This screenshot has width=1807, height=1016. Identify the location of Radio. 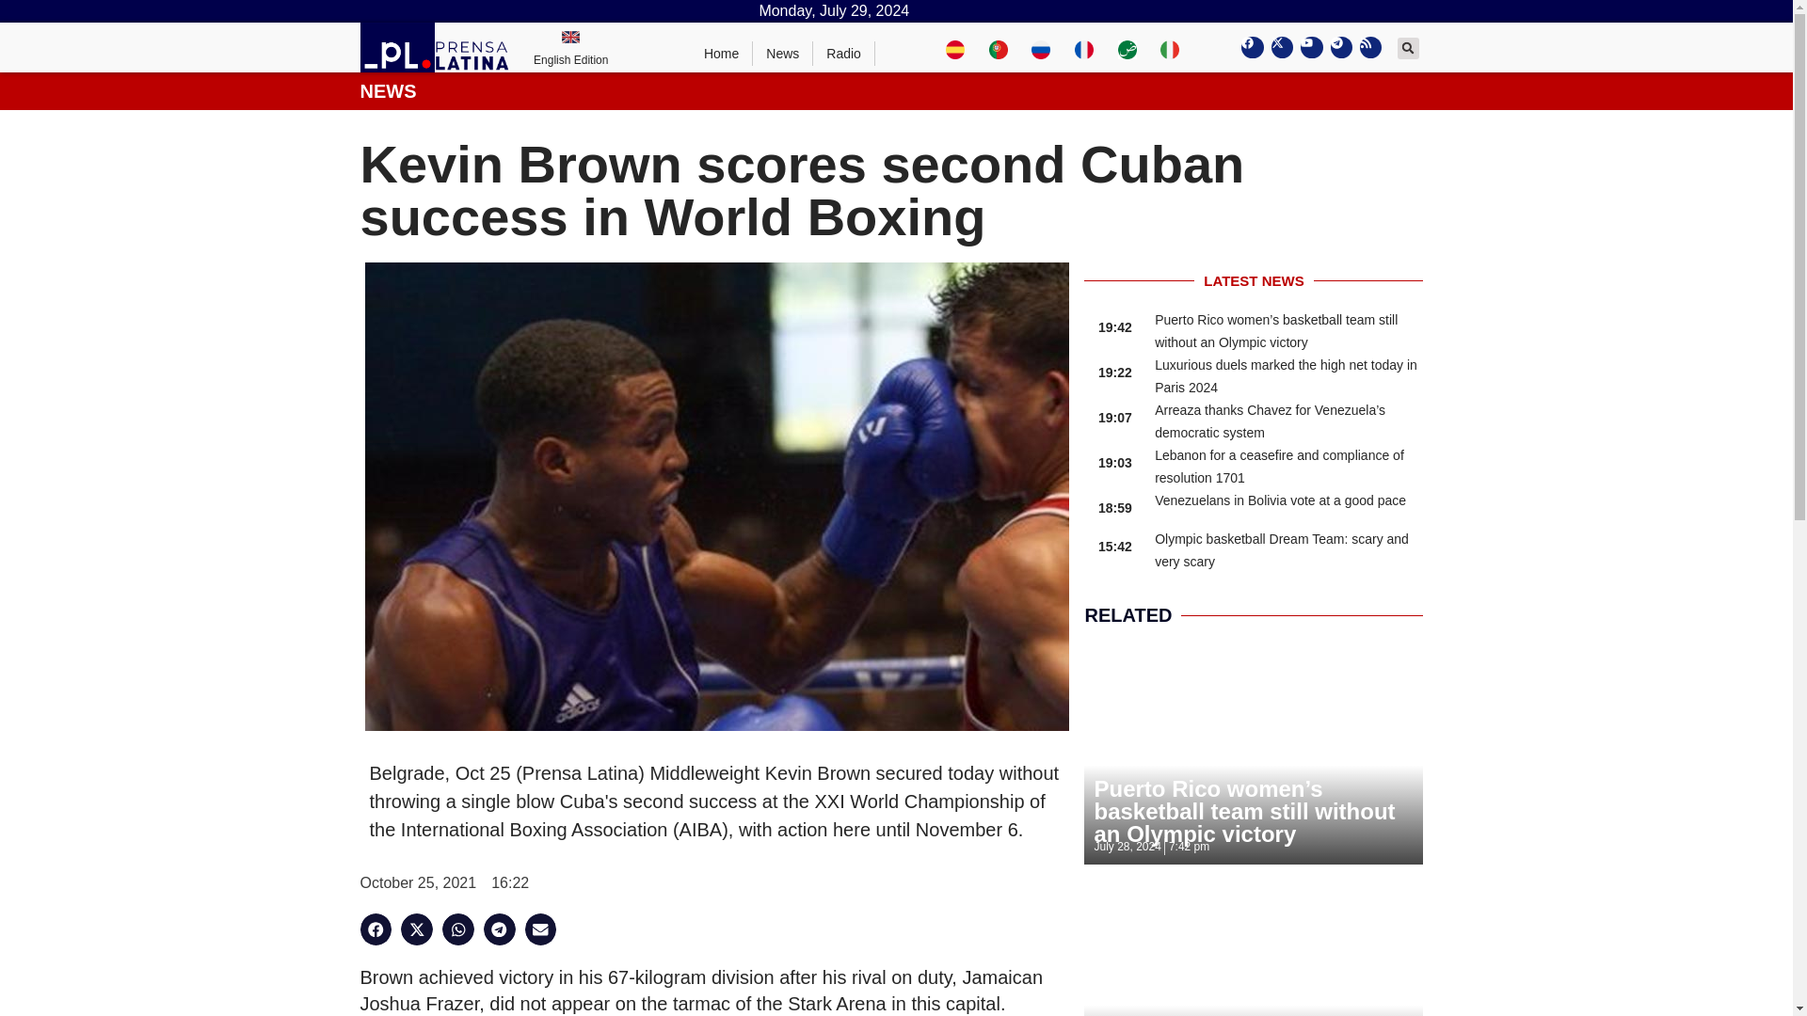
(843, 54).